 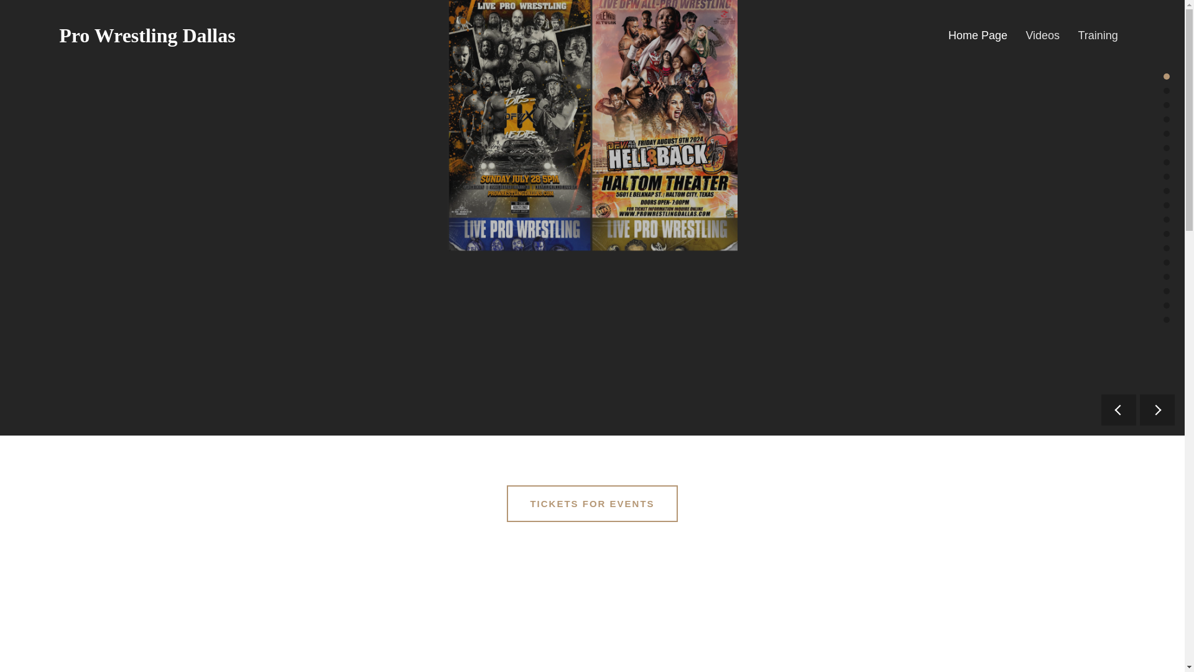 I want to click on 9, so click(x=1167, y=191).